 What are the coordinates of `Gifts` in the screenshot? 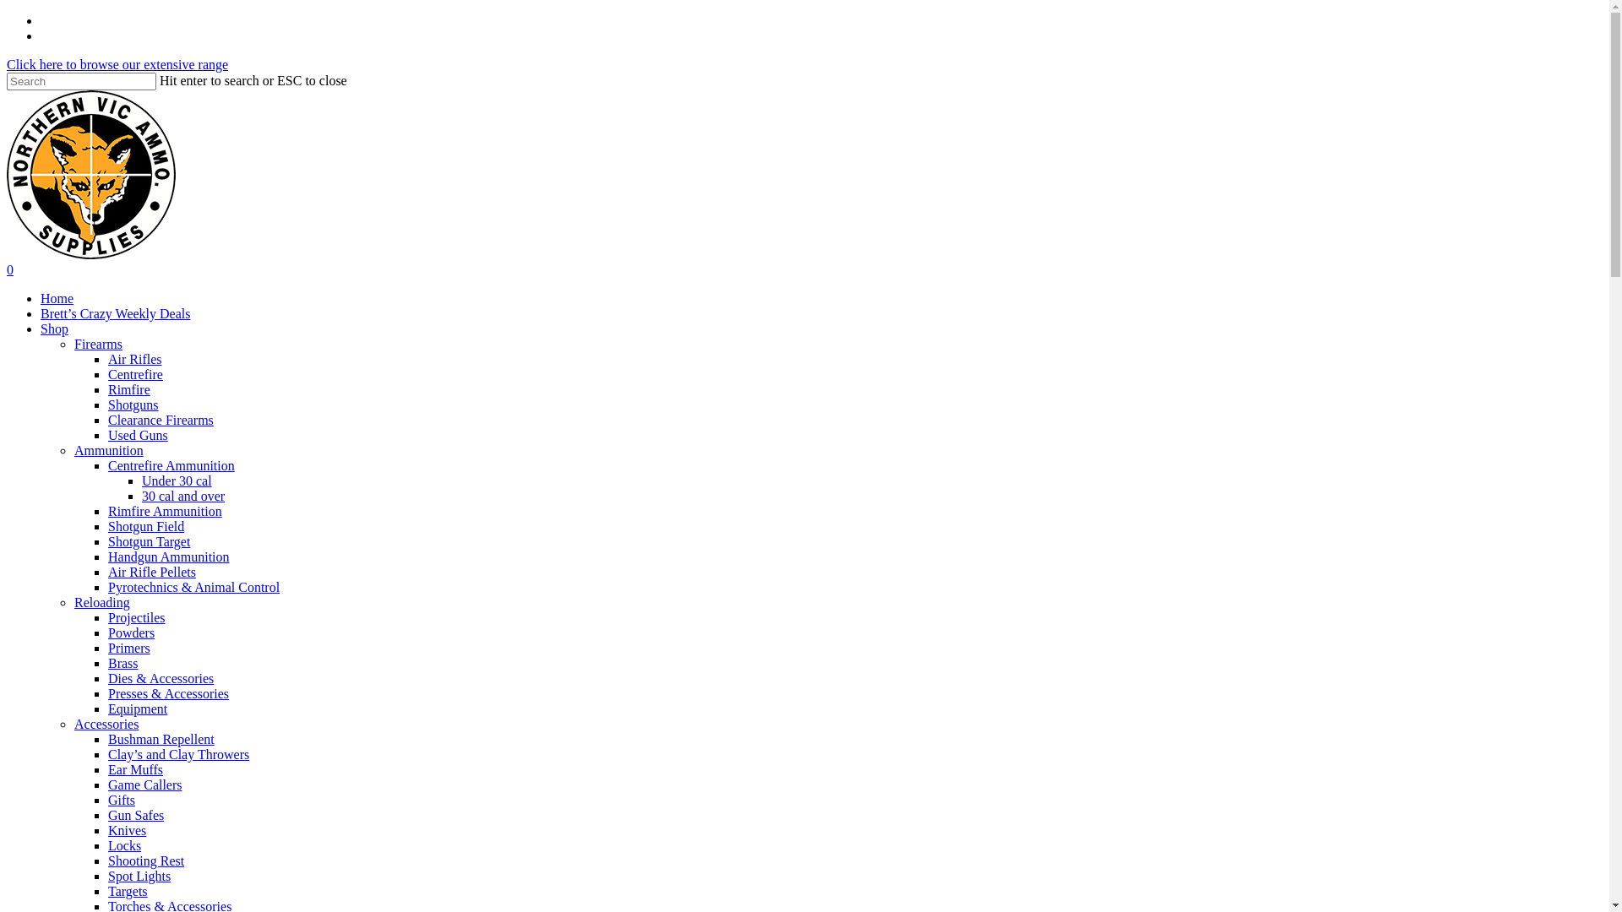 It's located at (122, 801).